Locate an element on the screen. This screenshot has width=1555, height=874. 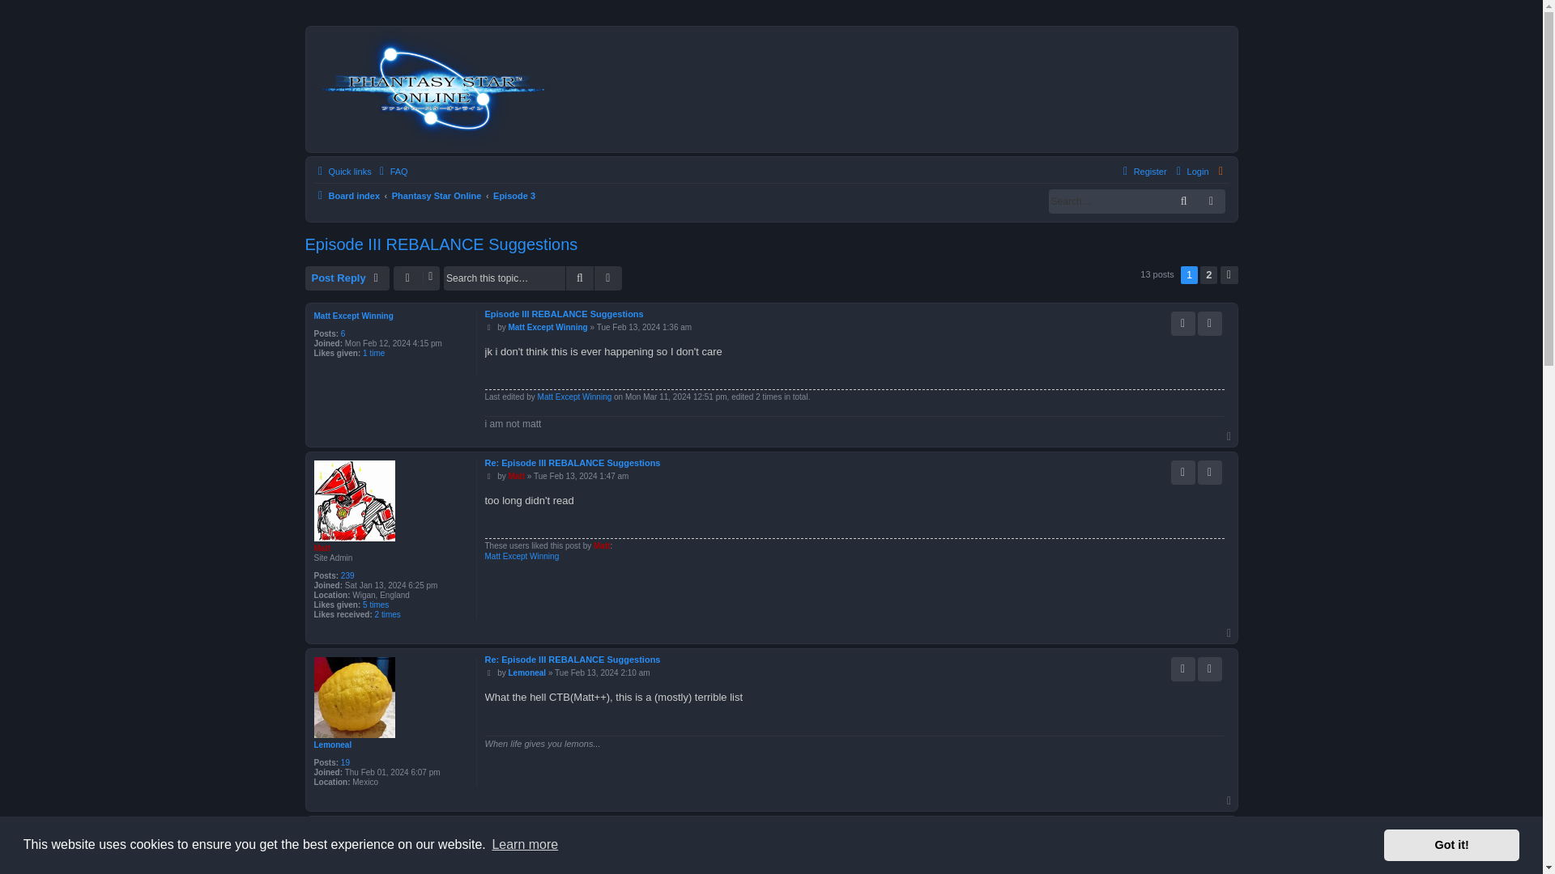
Login is located at coordinates (1191, 171).